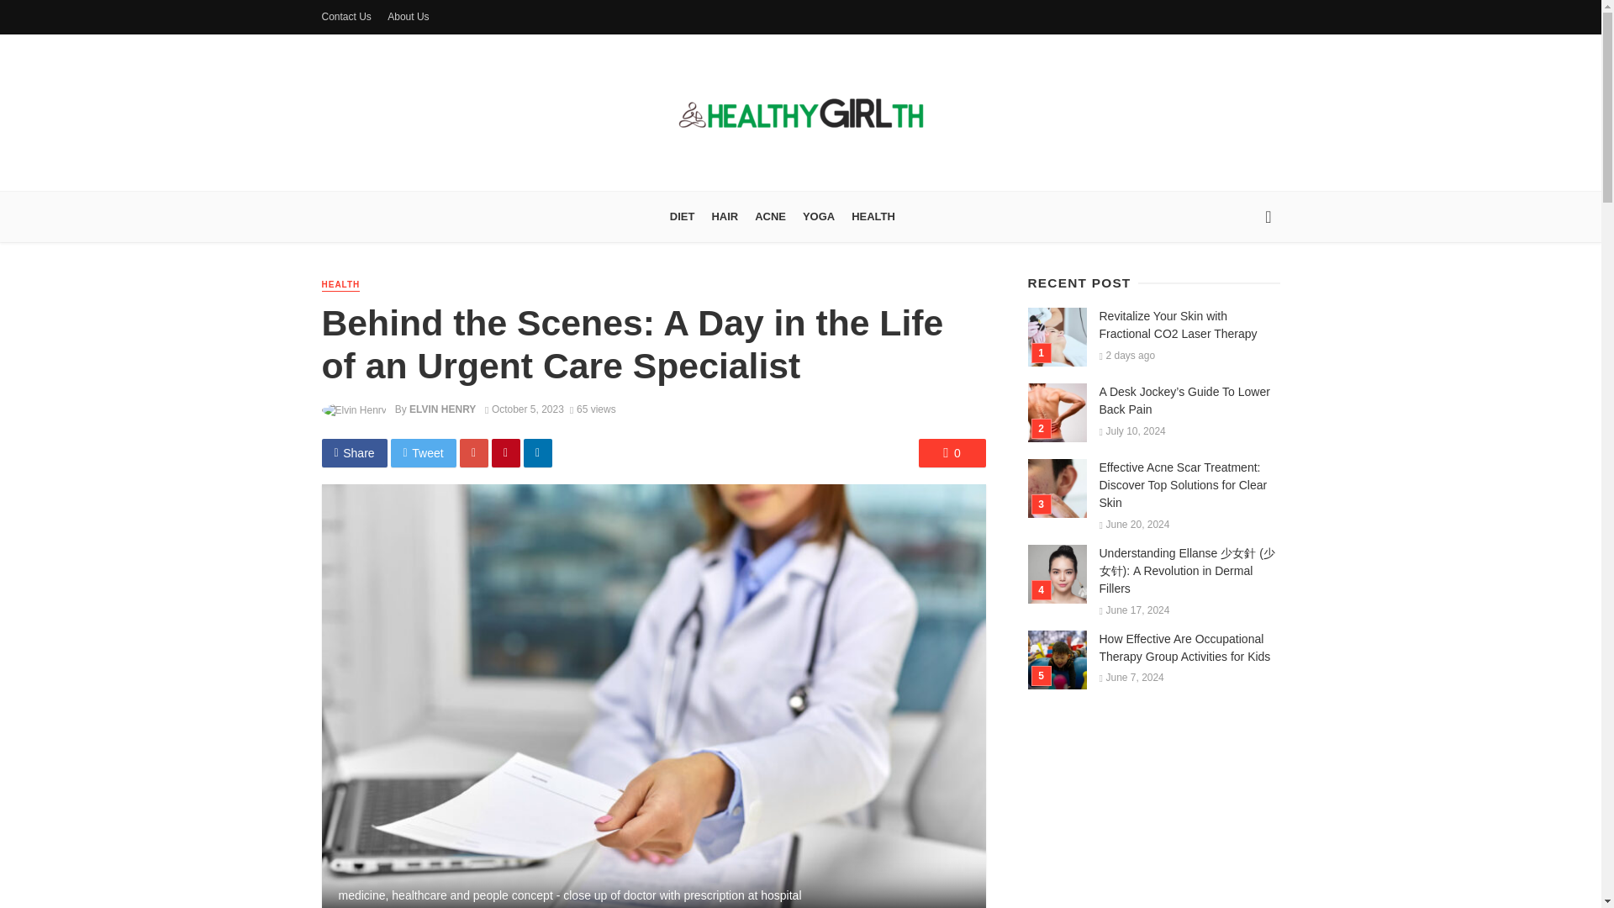 The height and width of the screenshot is (908, 1614). Describe the element at coordinates (409, 17) in the screenshot. I see `About Us` at that location.